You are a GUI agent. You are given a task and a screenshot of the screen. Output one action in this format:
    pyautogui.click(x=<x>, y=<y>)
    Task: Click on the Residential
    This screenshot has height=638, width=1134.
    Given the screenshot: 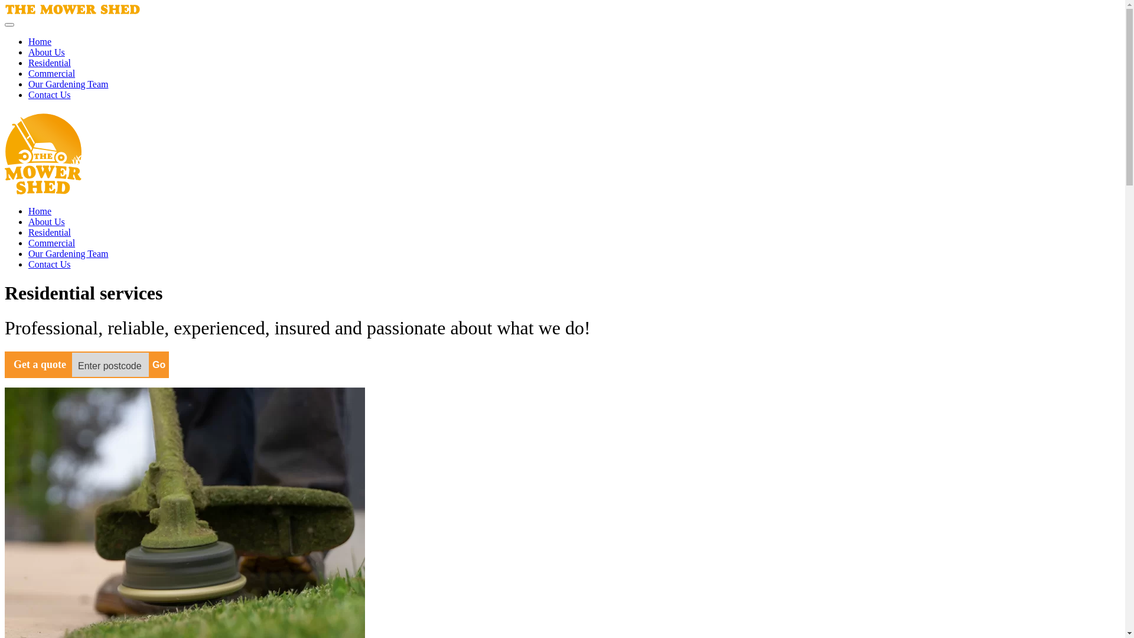 What is the action you would take?
    pyautogui.click(x=50, y=232)
    